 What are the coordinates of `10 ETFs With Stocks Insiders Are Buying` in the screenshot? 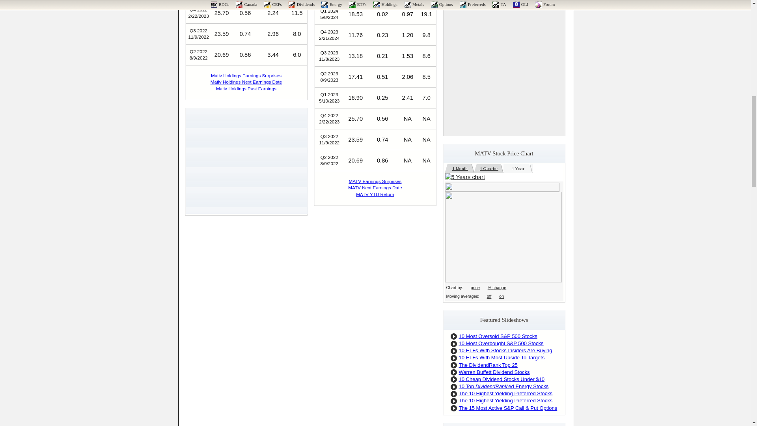 It's located at (505, 350).